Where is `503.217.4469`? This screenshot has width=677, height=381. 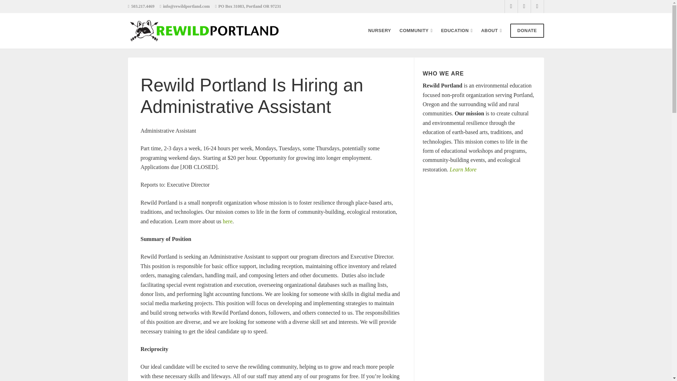
503.217.4469 is located at coordinates (142, 6).